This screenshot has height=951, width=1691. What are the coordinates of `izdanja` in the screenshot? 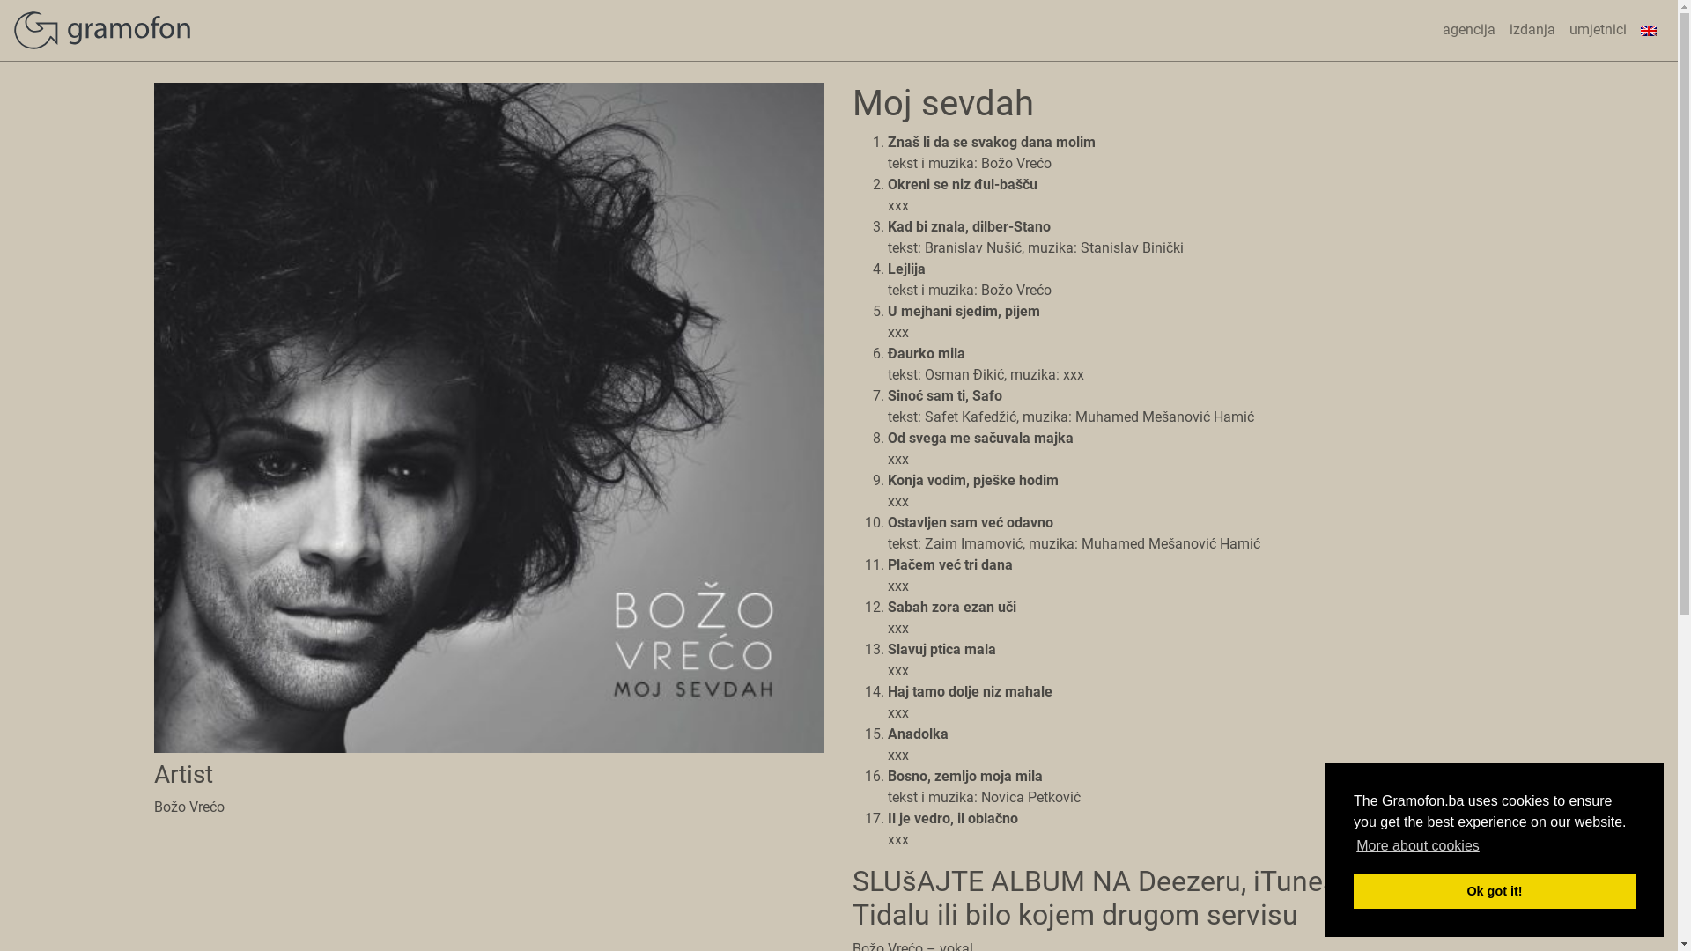 It's located at (1532, 30).